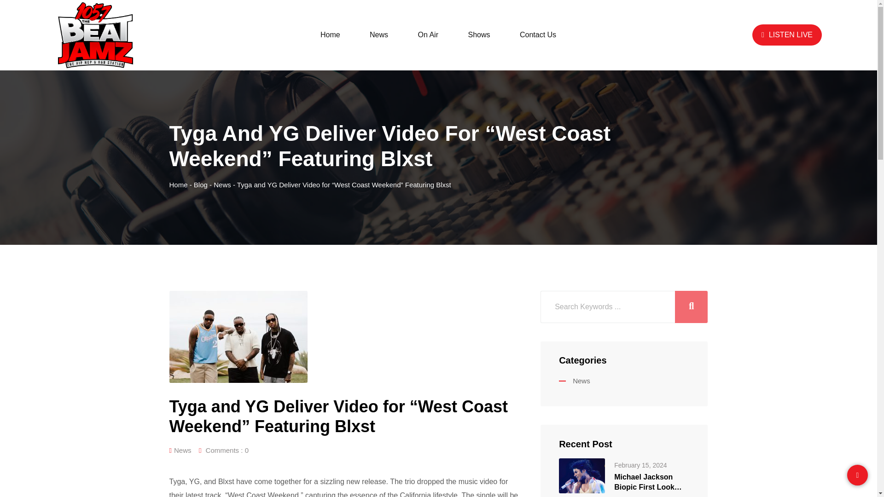 The image size is (884, 497). Describe the element at coordinates (787, 35) in the screenshot. I see `LISTEN LIVE` at that location.